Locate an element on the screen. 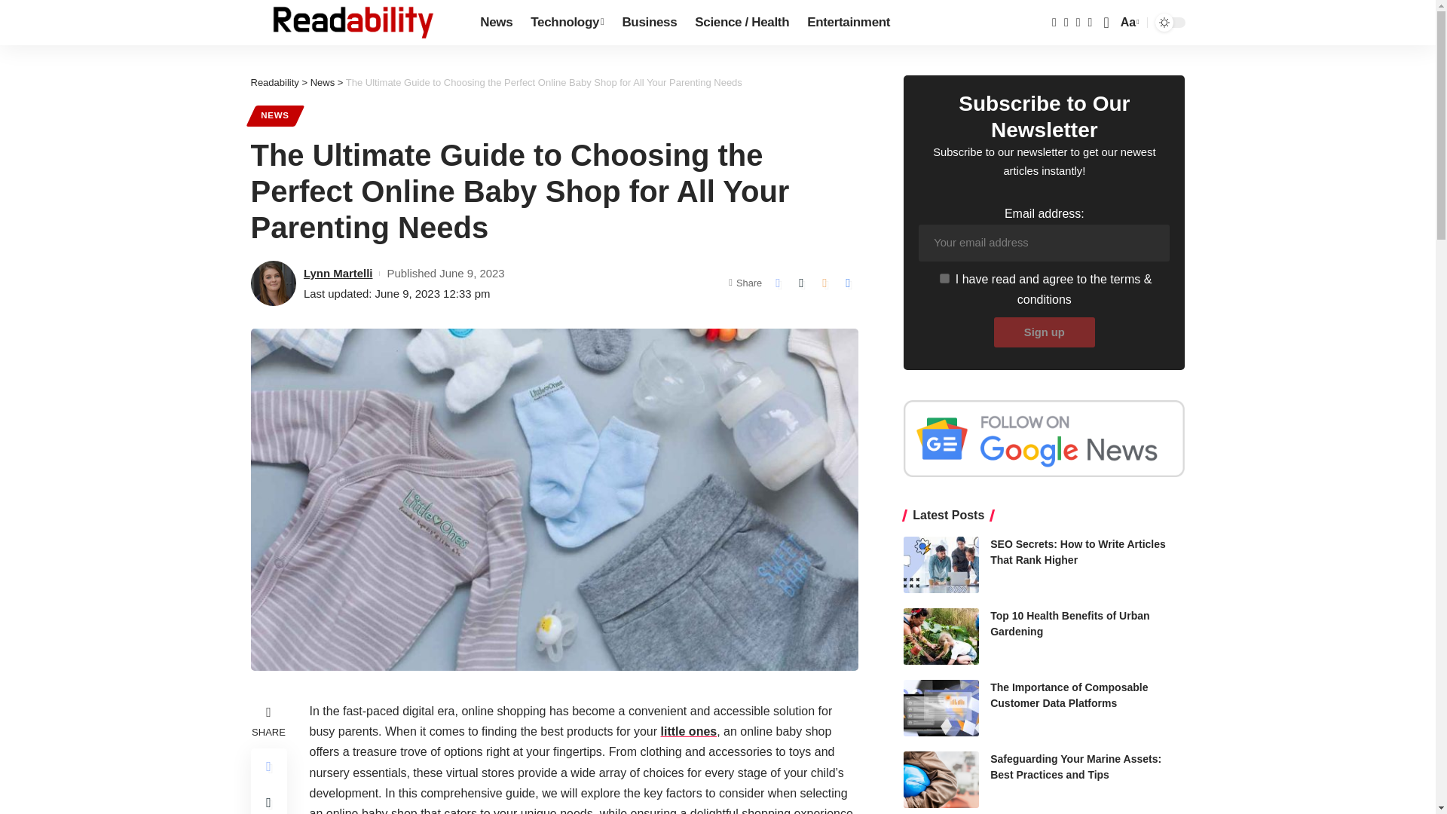  Technology is located at coordinates (944, 277).